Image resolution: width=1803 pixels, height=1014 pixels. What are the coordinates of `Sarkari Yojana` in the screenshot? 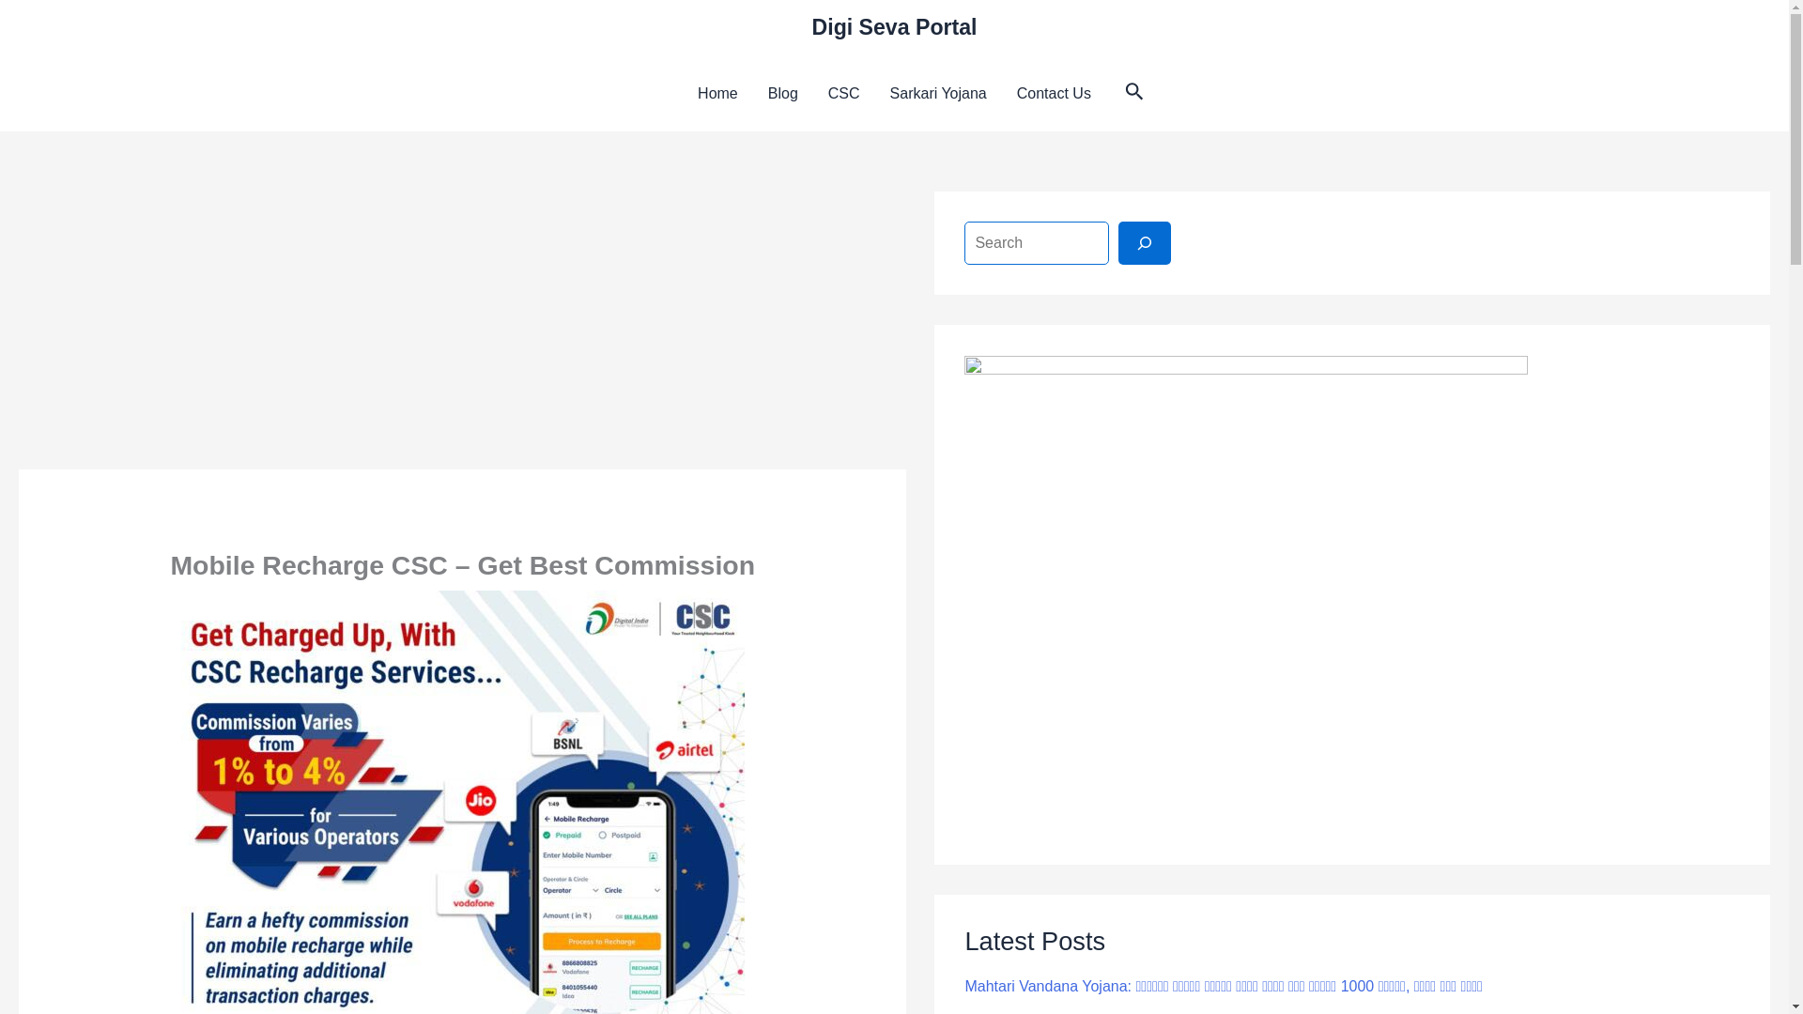 It's located at (938, 94).